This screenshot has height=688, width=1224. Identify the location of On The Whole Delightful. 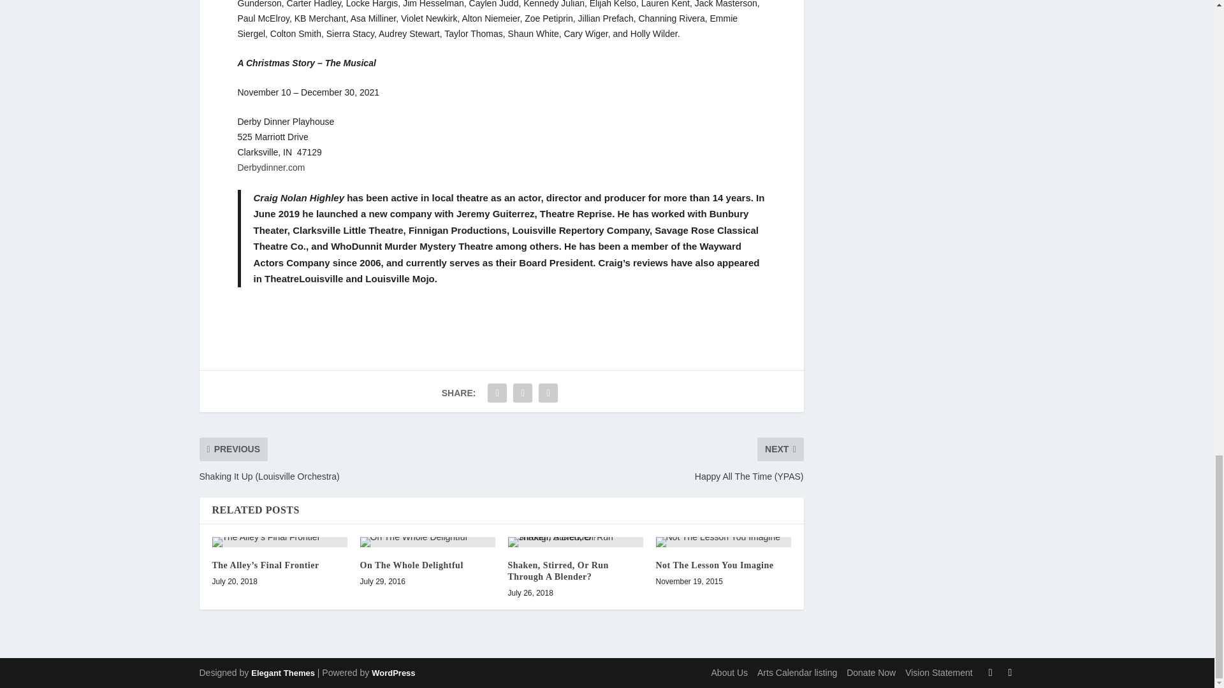
(427, 541).